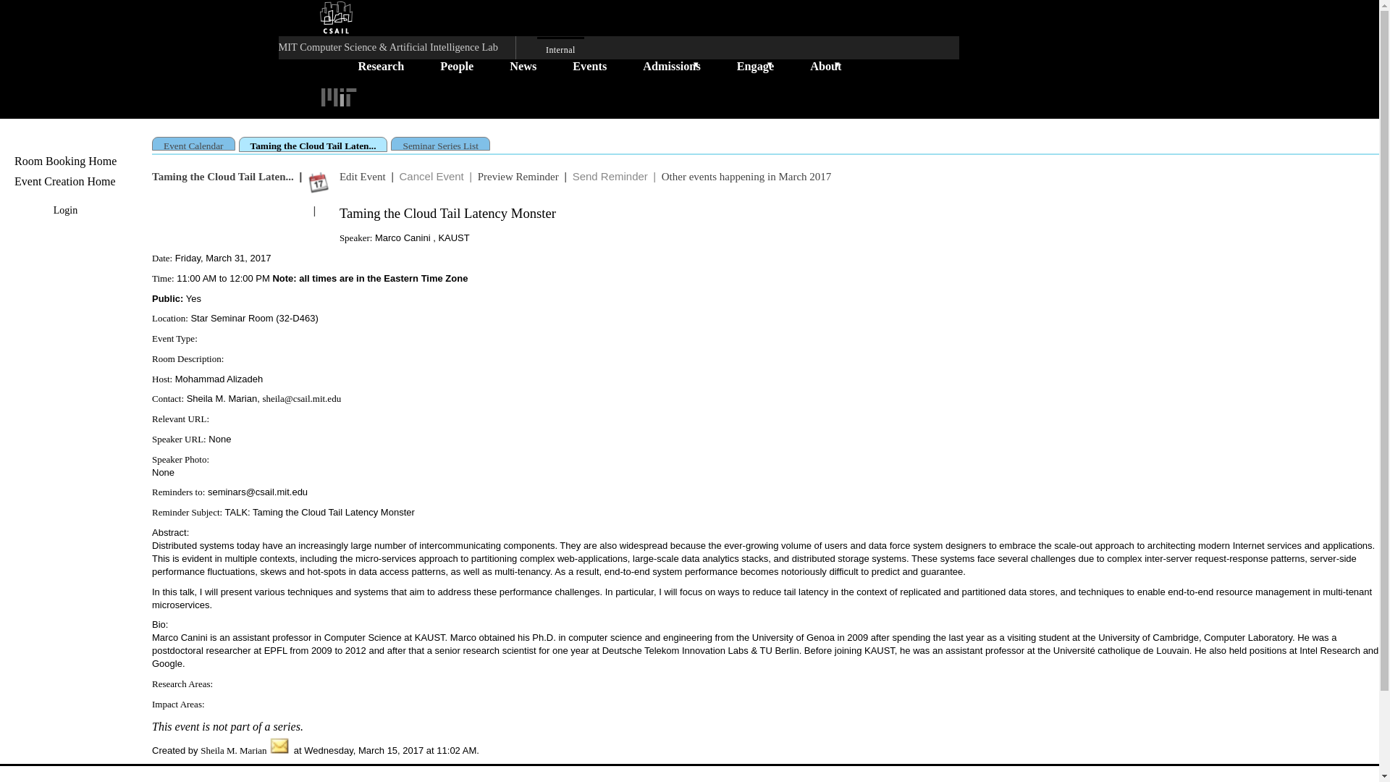  I want to click on CSAIL Logo Created with Sketch., so click(336, 17).